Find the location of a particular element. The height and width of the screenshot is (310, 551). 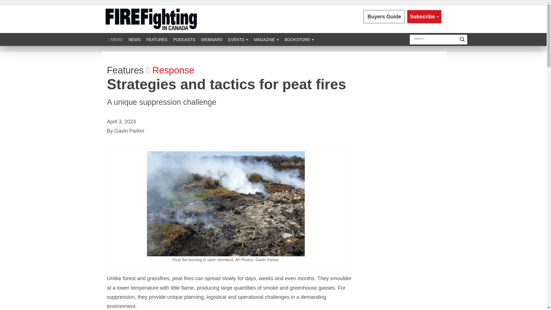

PODCASTS is located at coordinates (184, 39).